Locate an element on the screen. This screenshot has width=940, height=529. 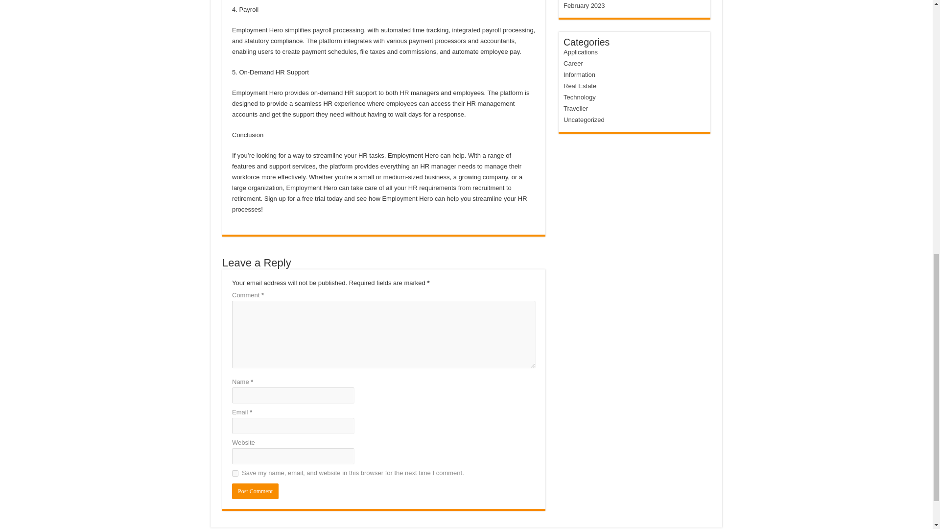
Post Comment is located at coordinates (255, 491).